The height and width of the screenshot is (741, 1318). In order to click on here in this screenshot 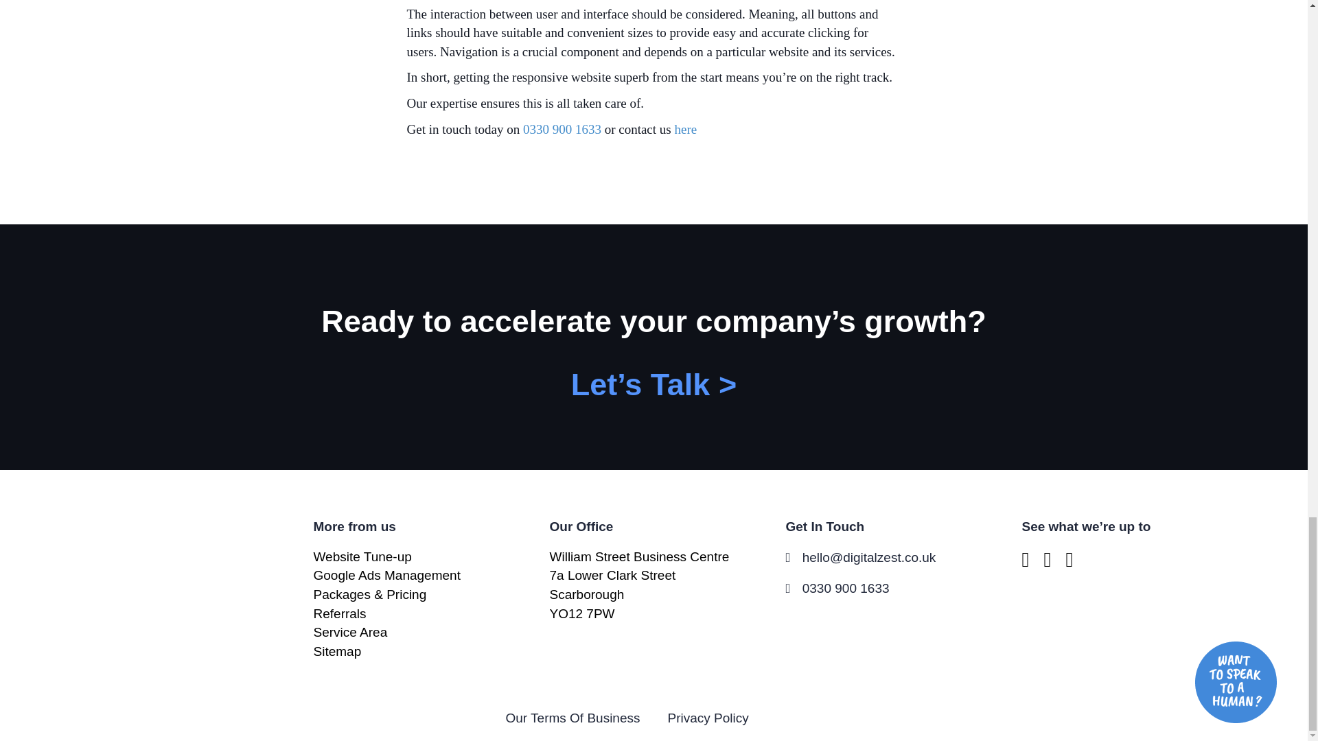, I will do `click(685, 129)`.